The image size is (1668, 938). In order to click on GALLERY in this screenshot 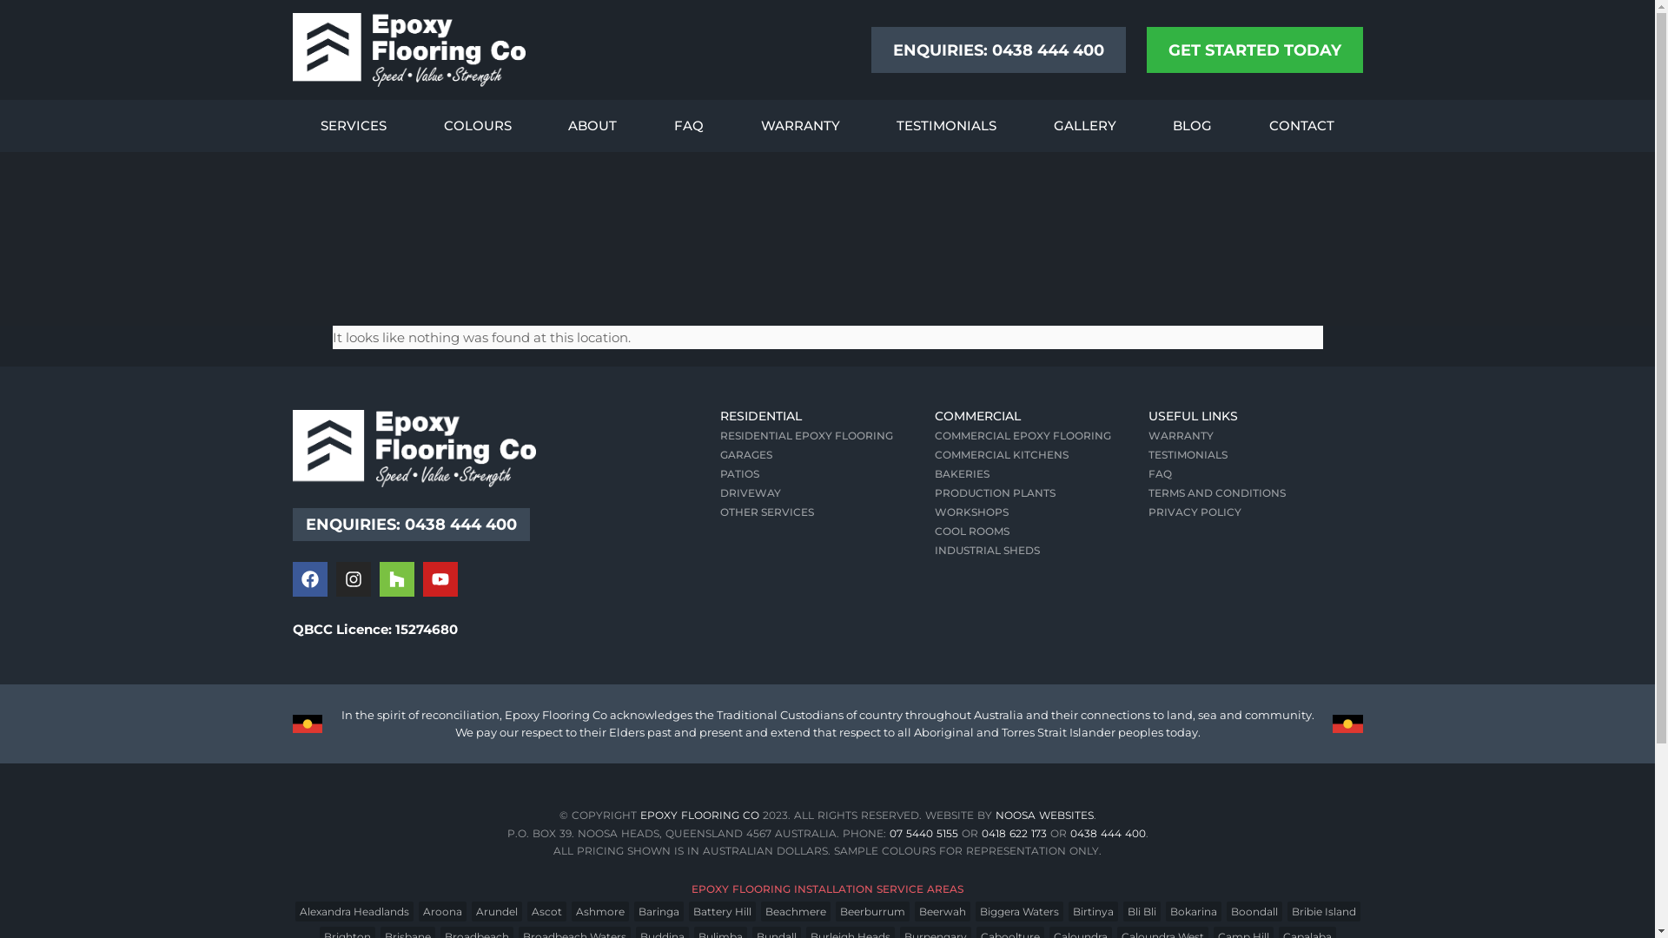, I will do `click(1085, 126)`.